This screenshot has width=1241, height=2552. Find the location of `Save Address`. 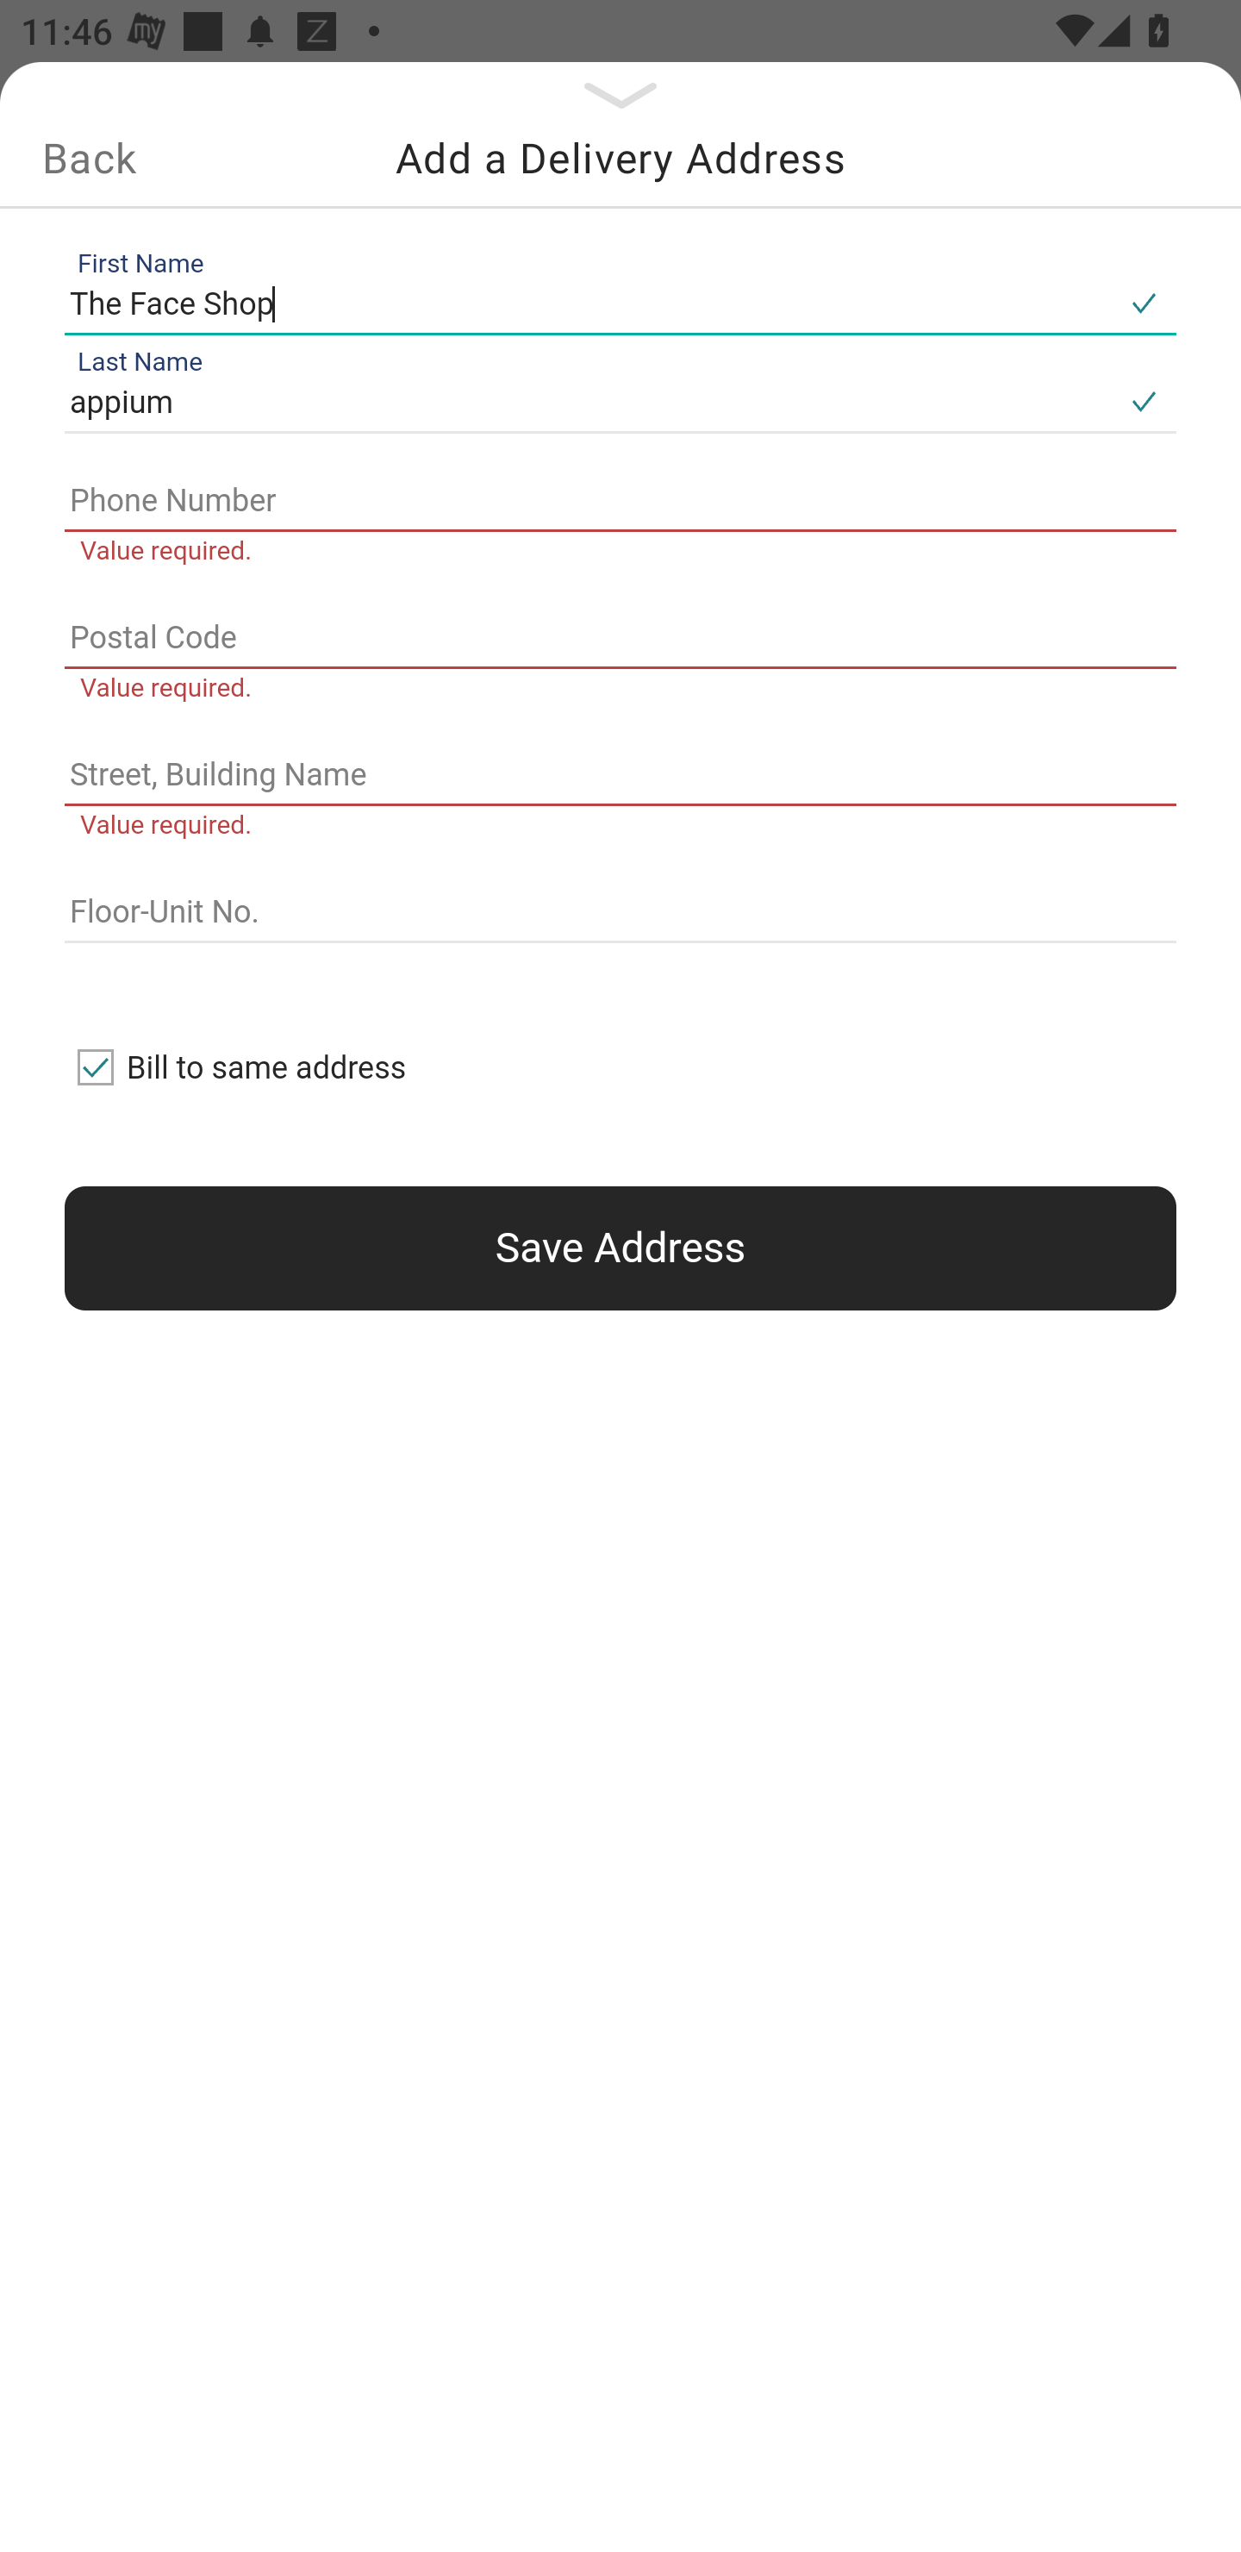

Save Address is located at coordinates (620, 1248).